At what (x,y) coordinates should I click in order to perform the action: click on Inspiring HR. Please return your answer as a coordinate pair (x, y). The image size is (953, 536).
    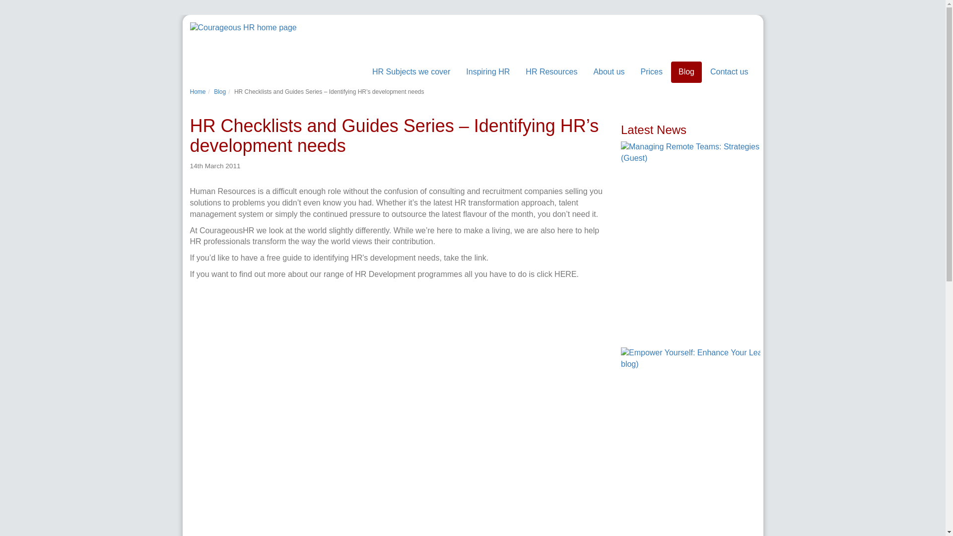
    Looking at the image, I should click on (487, 74).